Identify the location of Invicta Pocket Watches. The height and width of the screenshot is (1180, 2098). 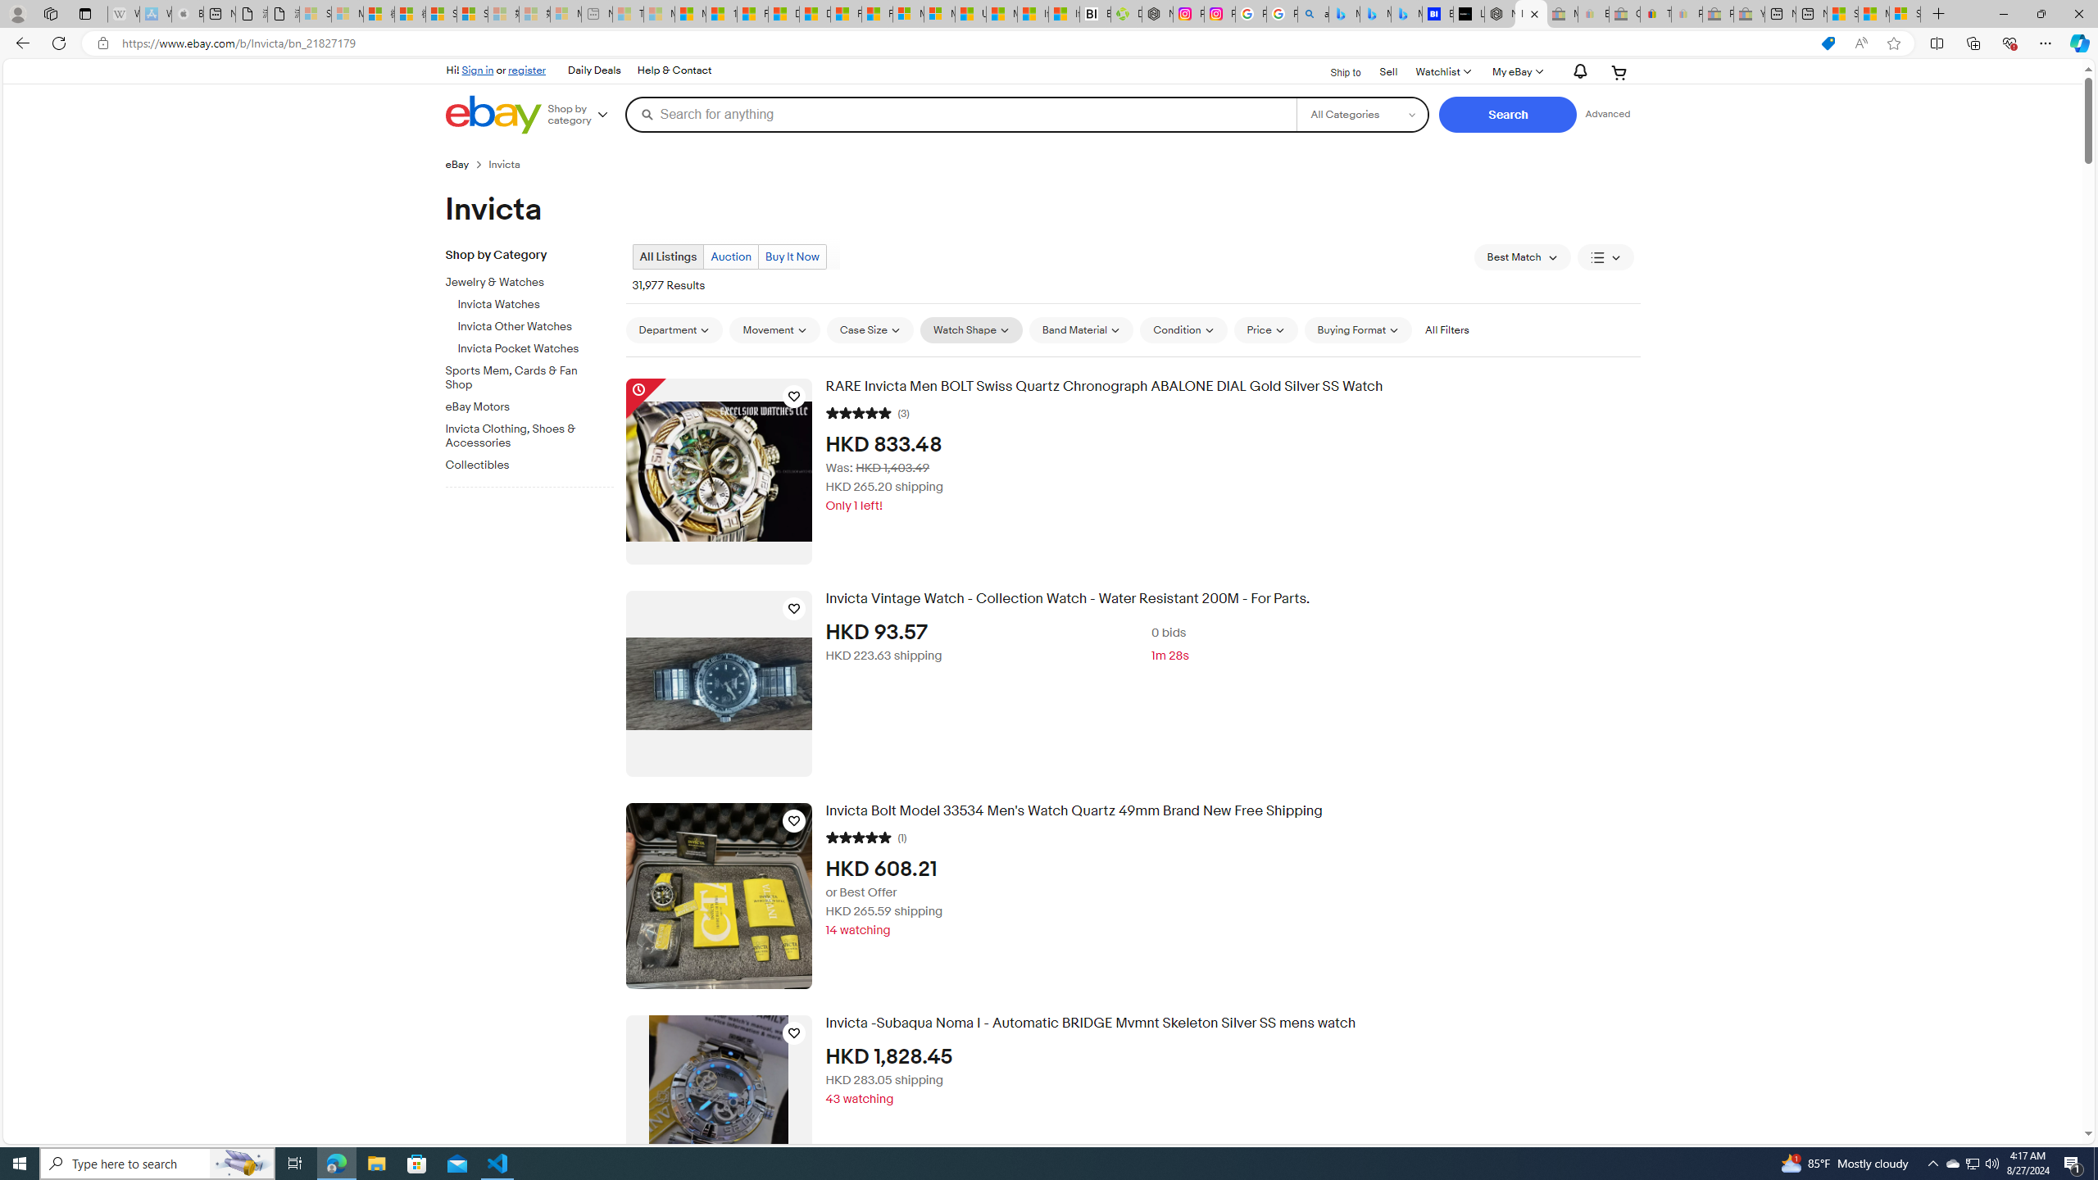
(536, 349).